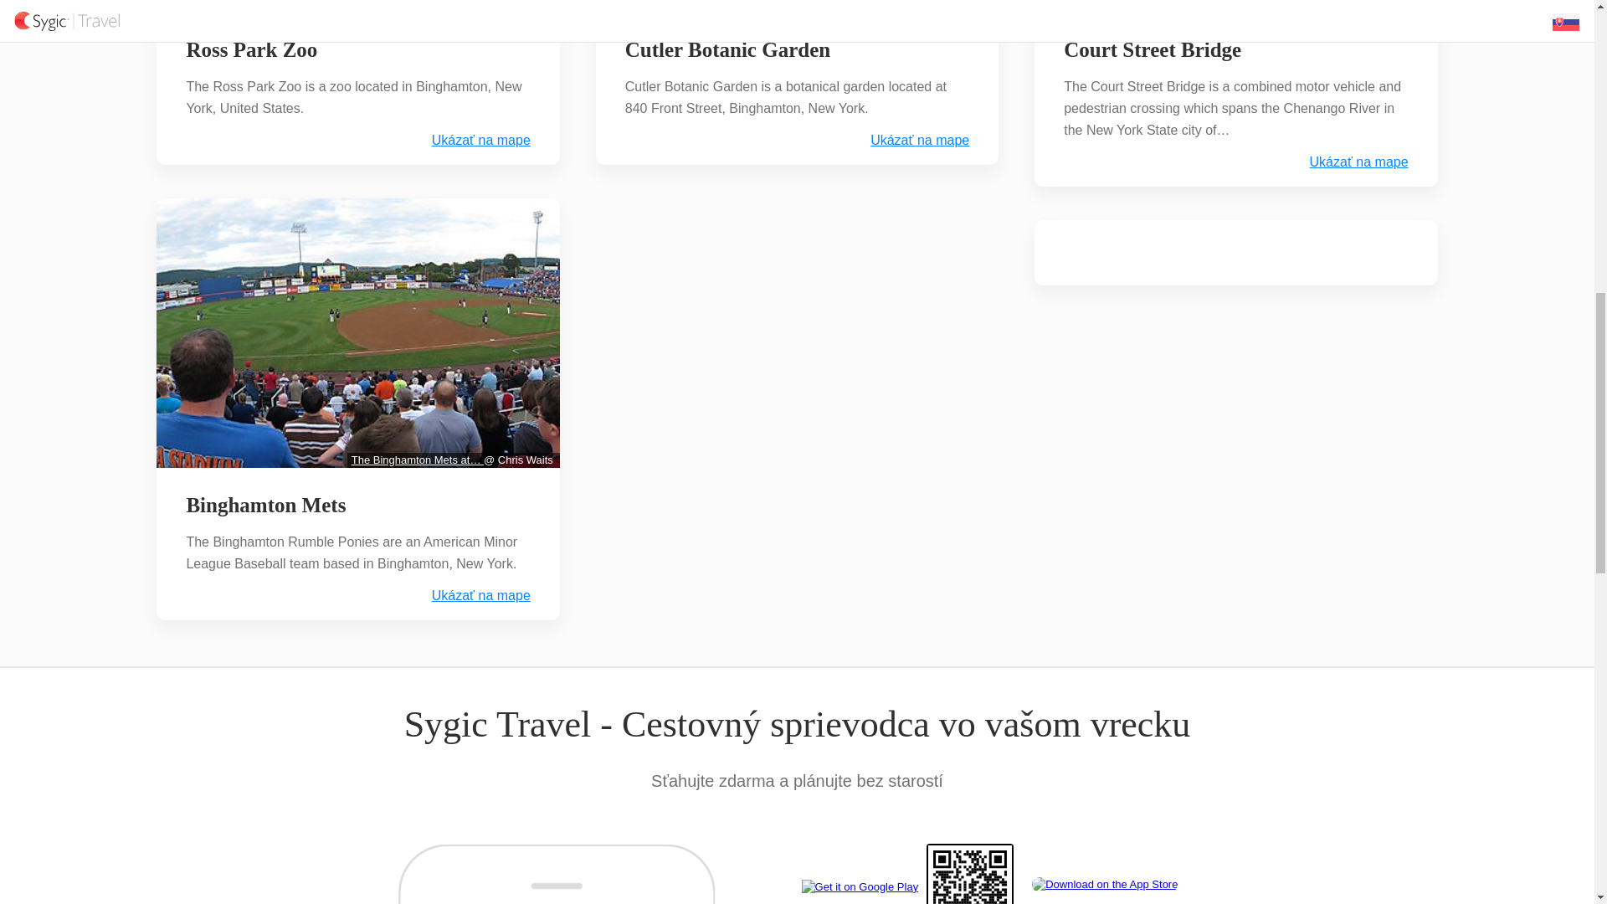 Image resolution: width=1607 pixels, height=904 pixels. I want to click on Binghamton Mets, so click(264, 504).